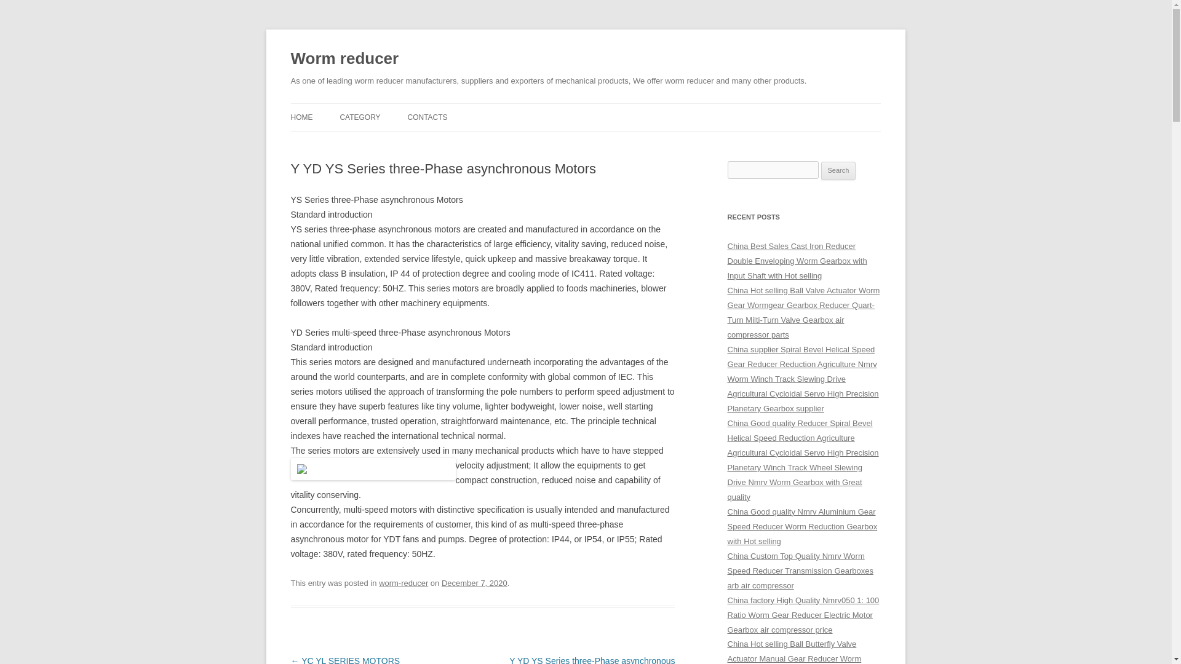  What do you see at coordinates (344, 59) in the screenshot?
I see `Worm reducer` at bounding box center [344, 59].